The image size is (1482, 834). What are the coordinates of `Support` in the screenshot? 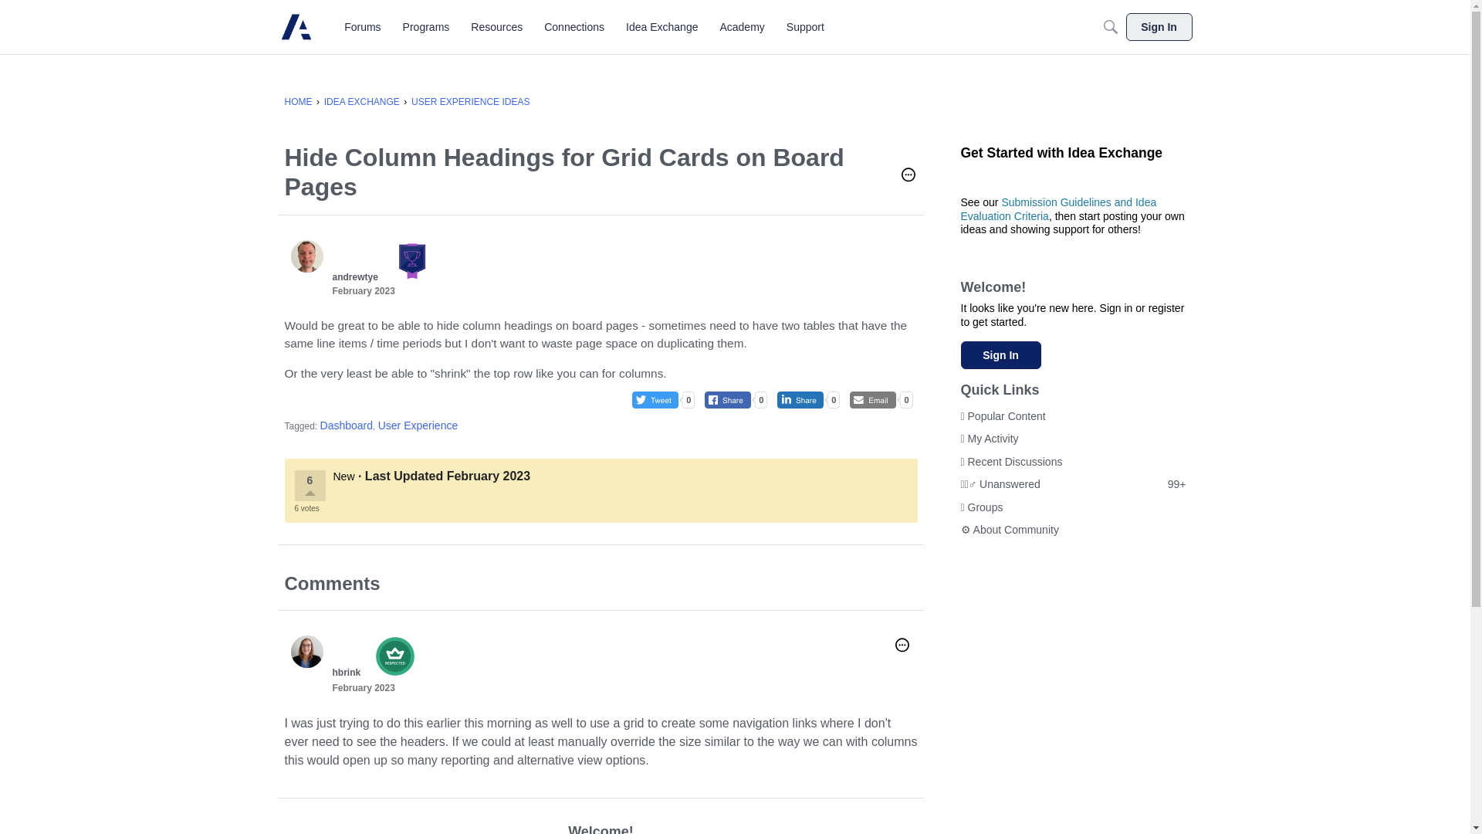 It's located at (805, 26).